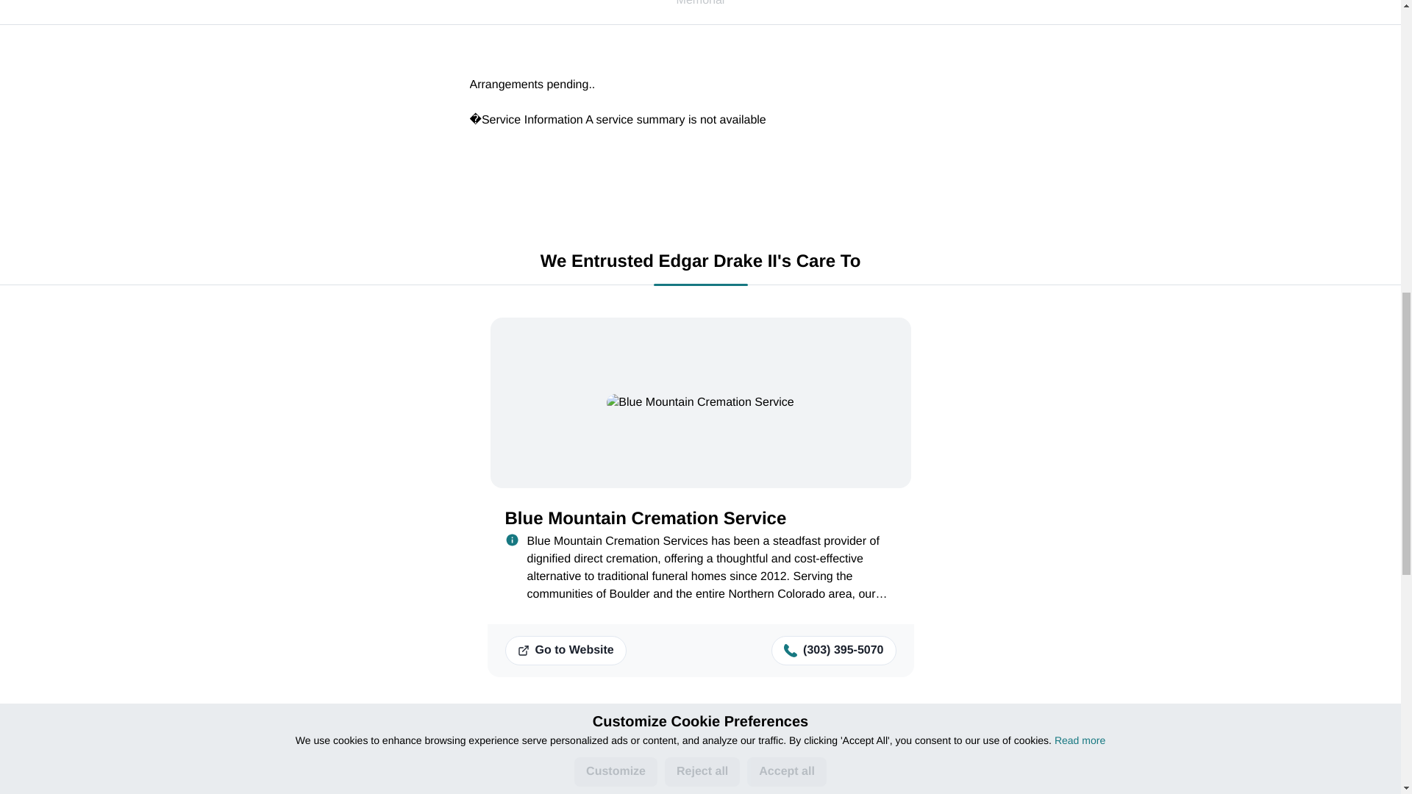 Image resolution: width=1412 pixels, height=794 pixels. I want to click on Visit our Memorial Store, so click(133, 787).